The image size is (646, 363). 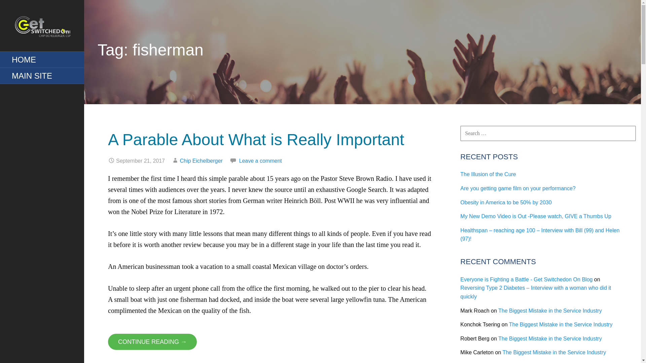 What do you see at coordinates (550, 339) in the screenshot?
I see `The Biggest Mistake in the Service Industry` at bounding box center [550, 339].